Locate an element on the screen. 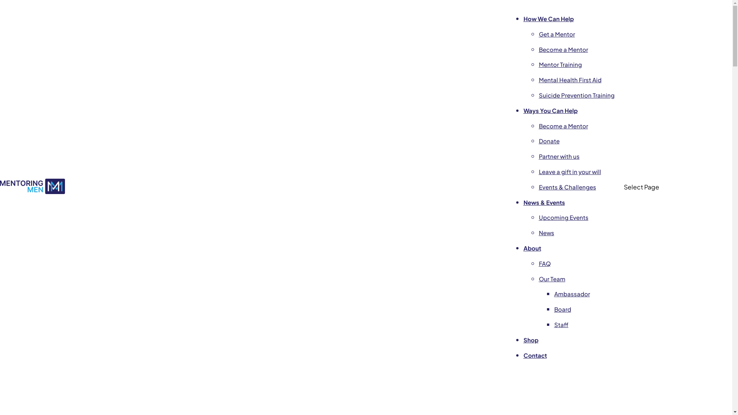 This screenshot has width=738, height=415. About is located at coordinates (532, 248).